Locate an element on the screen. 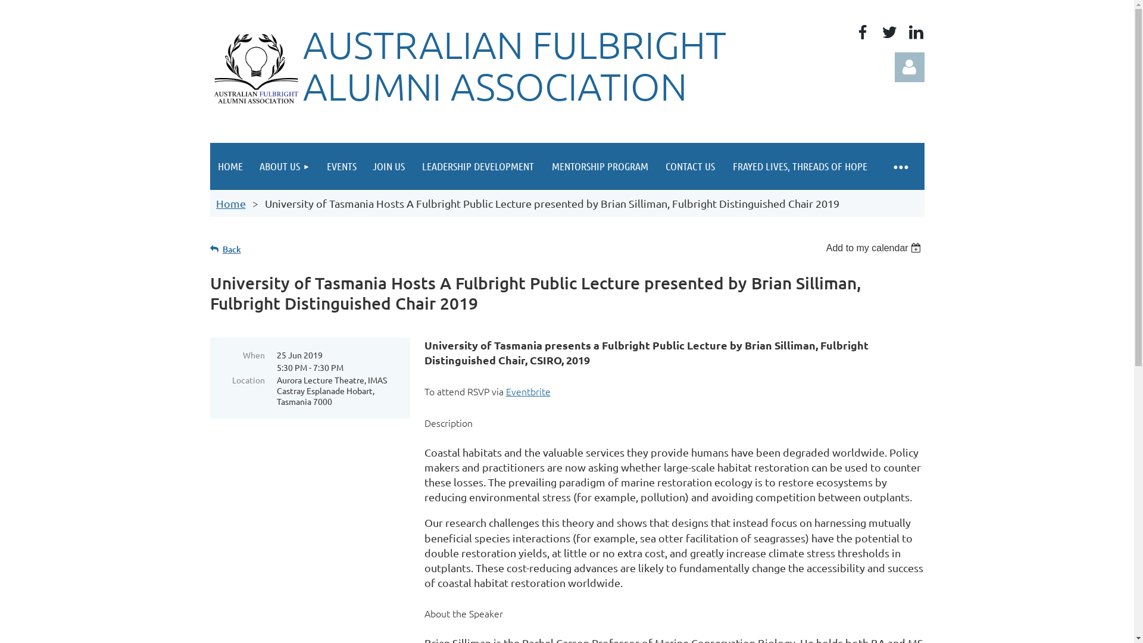 The height and width of the screenshot is (643, 1143). Facebook is located at coordinates (862, 32).